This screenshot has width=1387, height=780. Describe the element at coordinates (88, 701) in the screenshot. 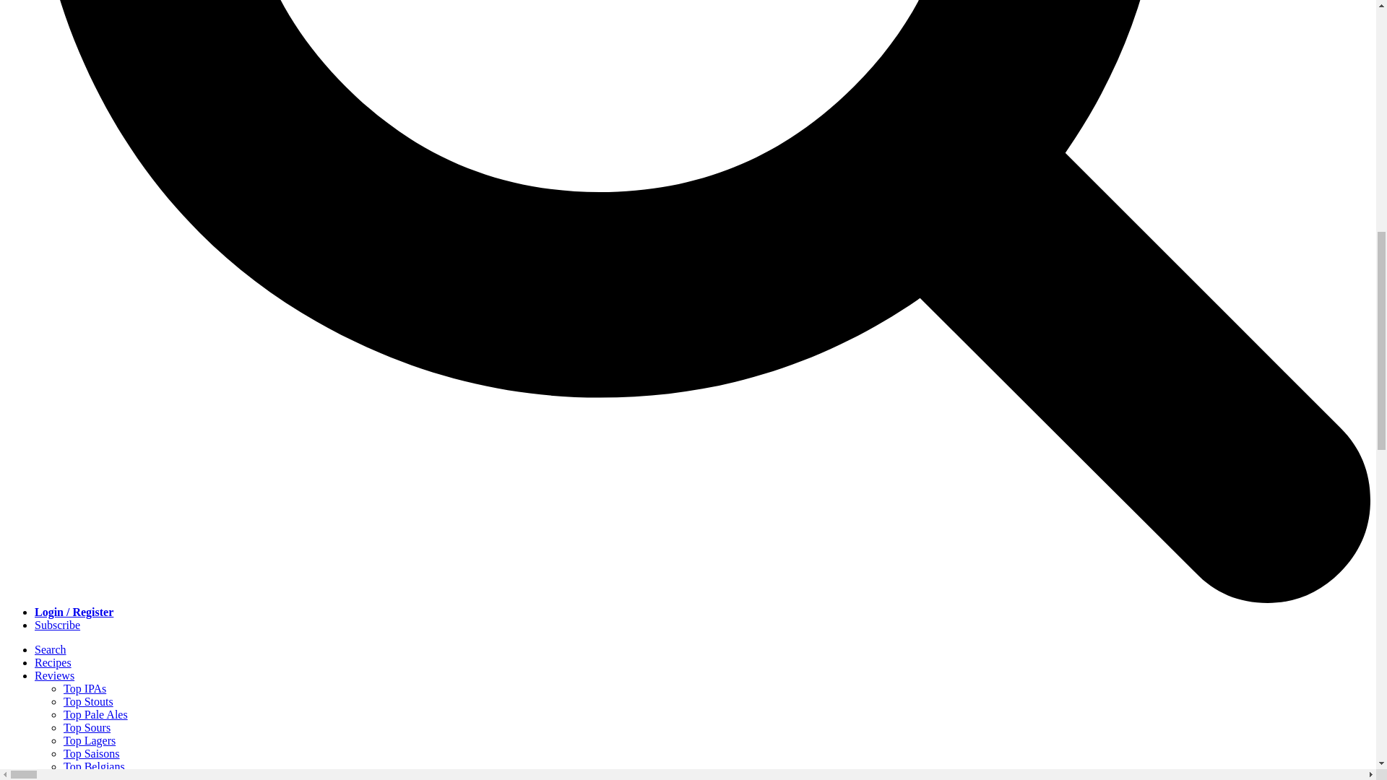

I see `Top Stouts` at that location.